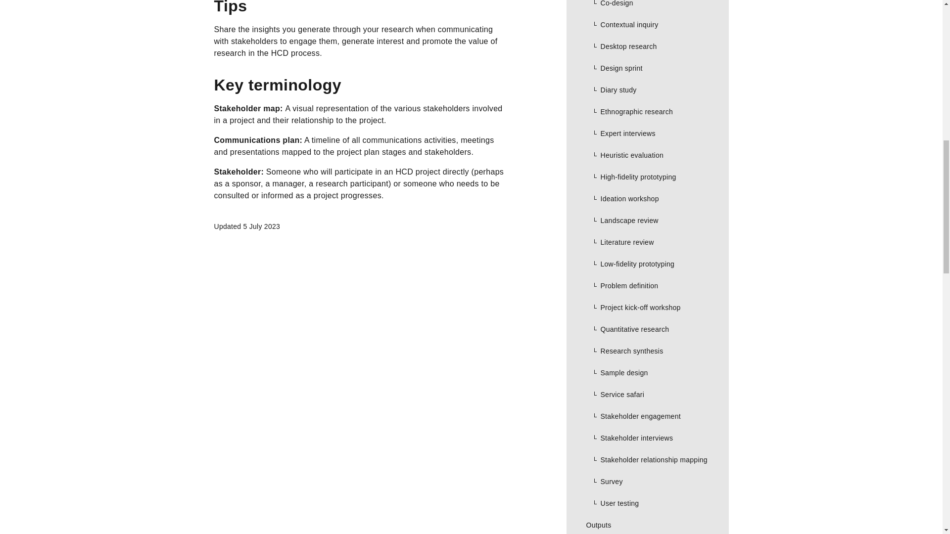 This screenshot has height=534, width=950. What do you see at coordinates (647, 112) in the screenshot?
I see `Ethnographic research` at bounding box center [647, 112].